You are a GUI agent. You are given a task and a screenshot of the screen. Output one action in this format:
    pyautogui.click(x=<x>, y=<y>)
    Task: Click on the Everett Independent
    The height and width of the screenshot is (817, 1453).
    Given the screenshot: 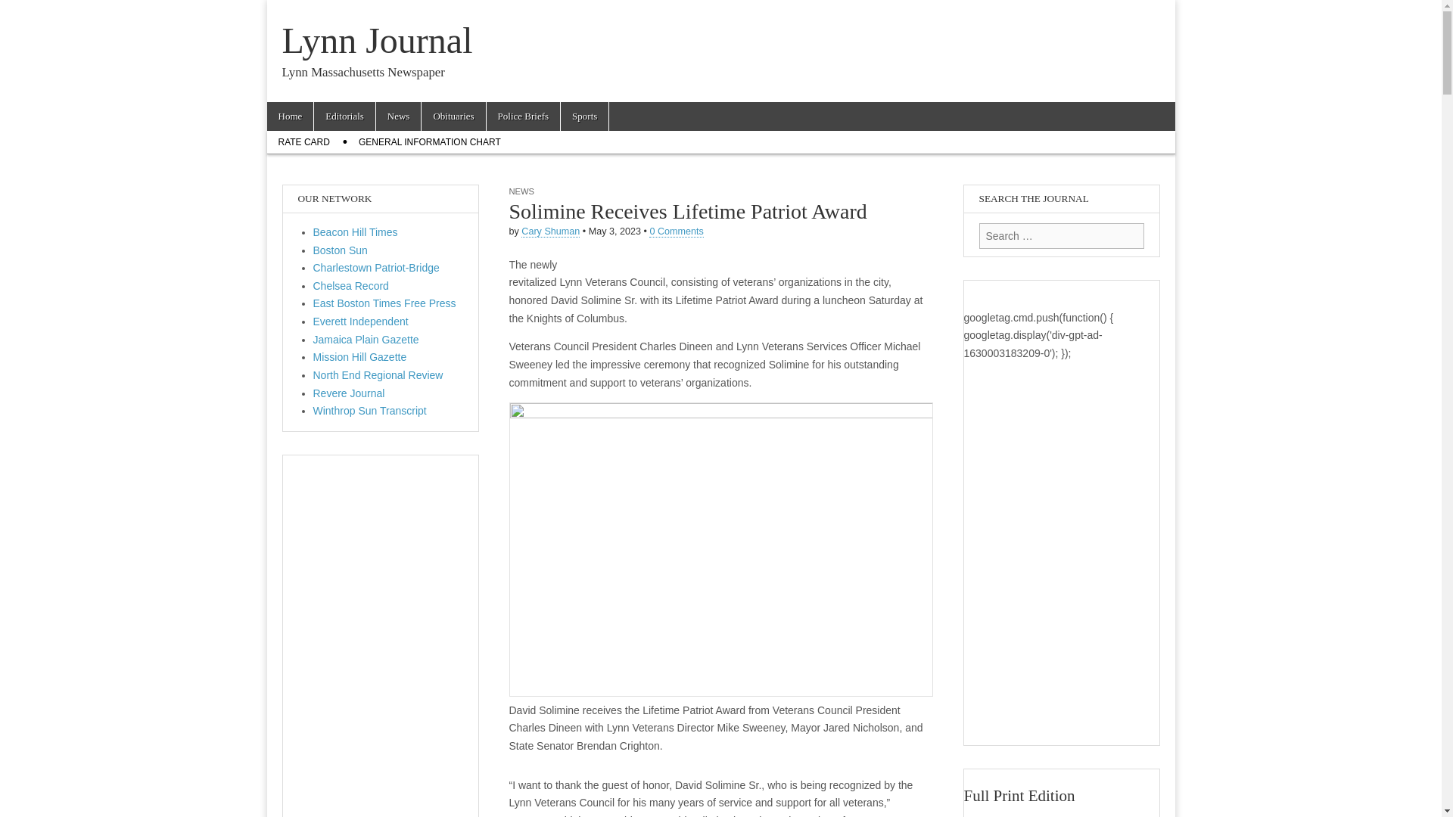 What is the action you would take?
    pyautogui.click(x=360, y=321)
    